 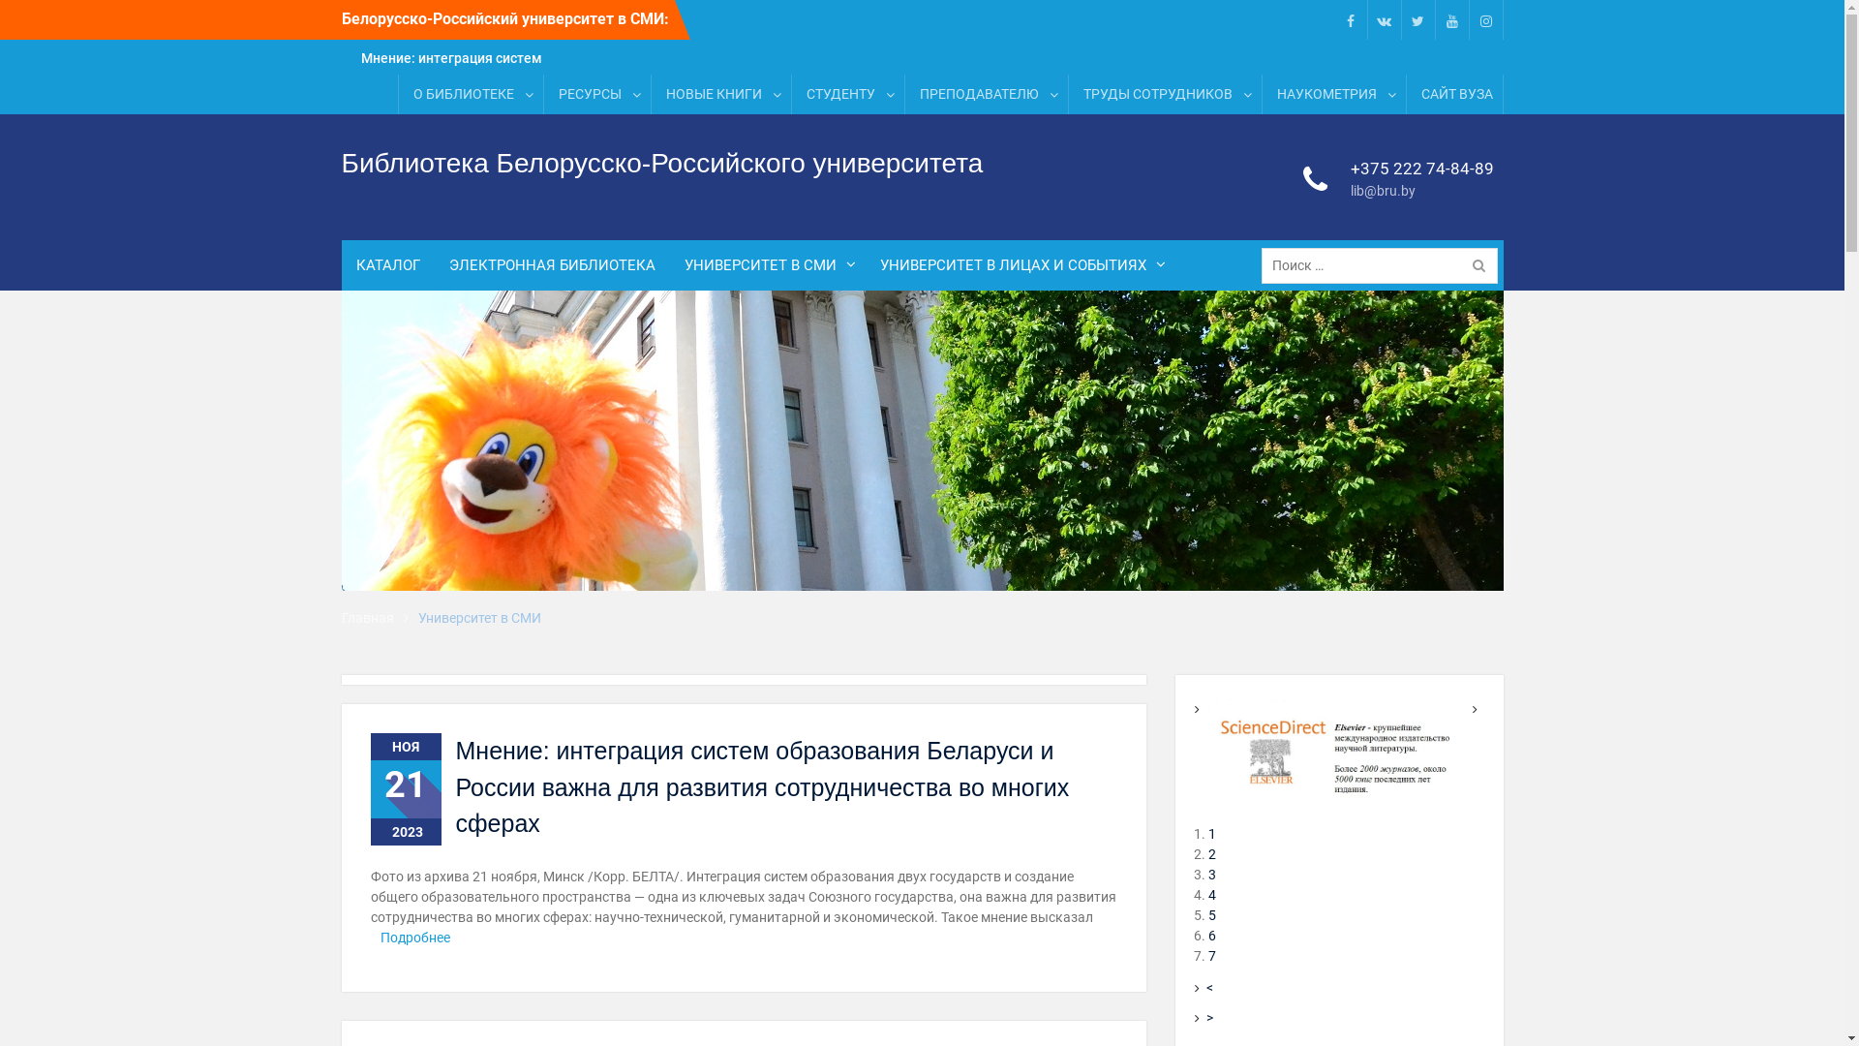 I want to click on 5, so click(x=1212, y=915).